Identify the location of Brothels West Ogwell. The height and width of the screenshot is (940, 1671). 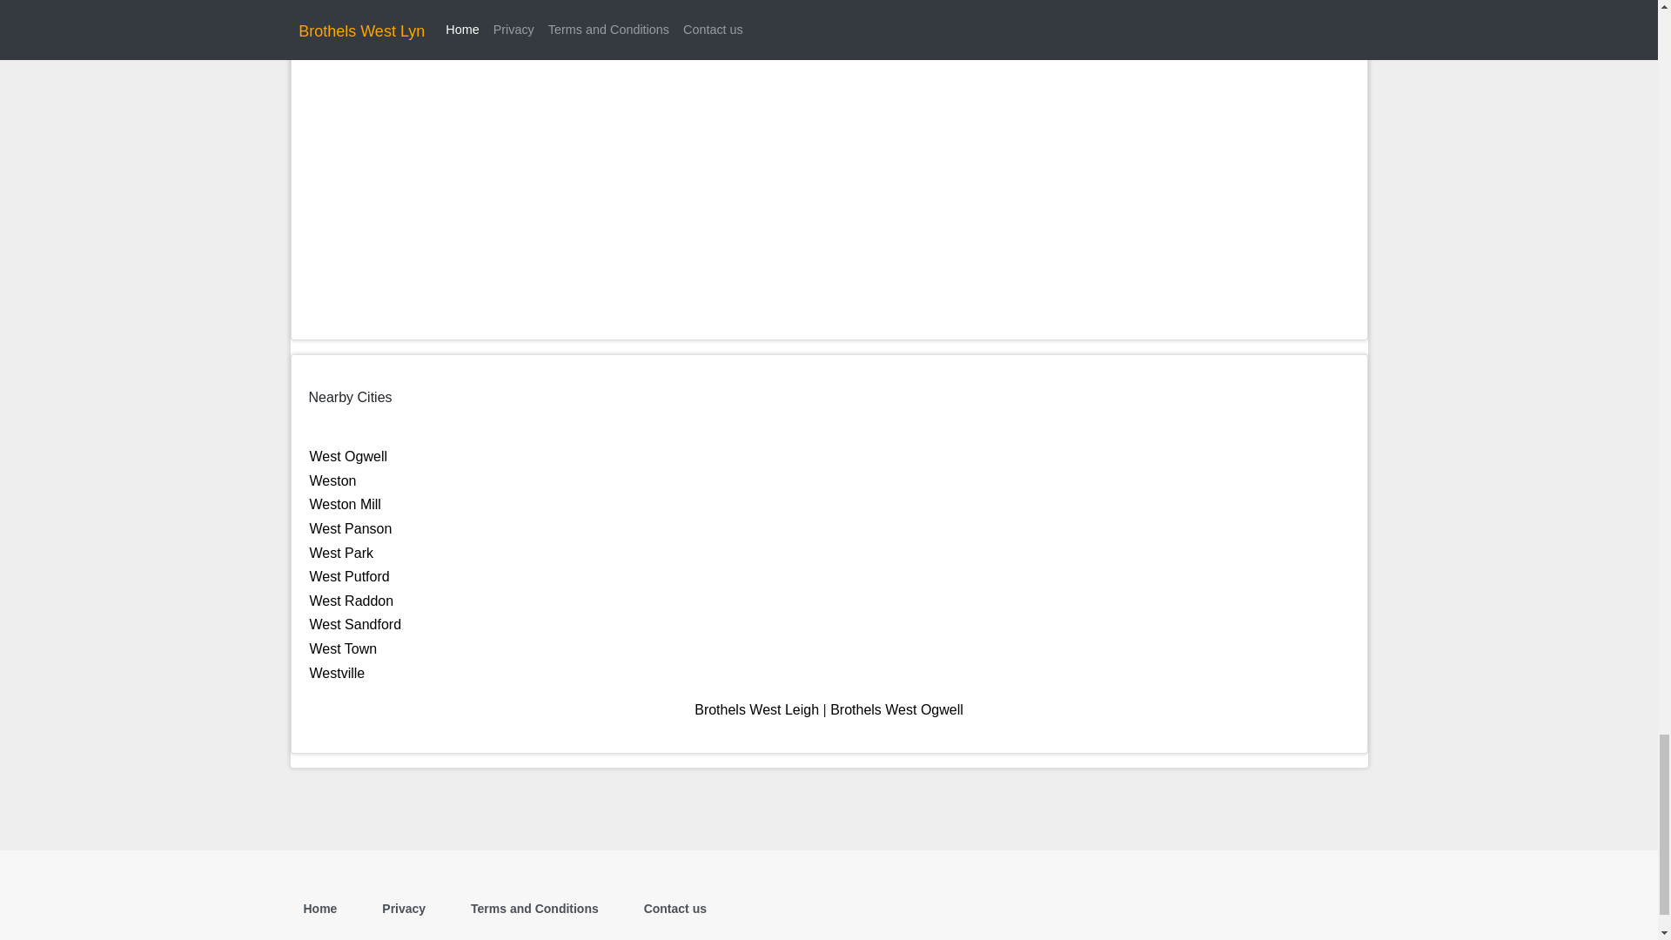
(896, 709).